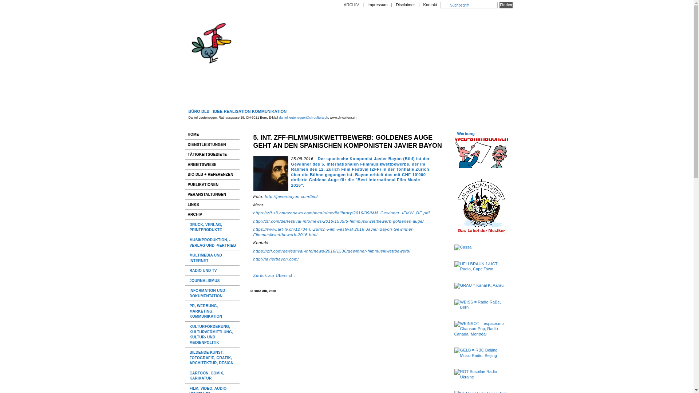  I want to click on Narrenschiff-Label, so click(482, 206).